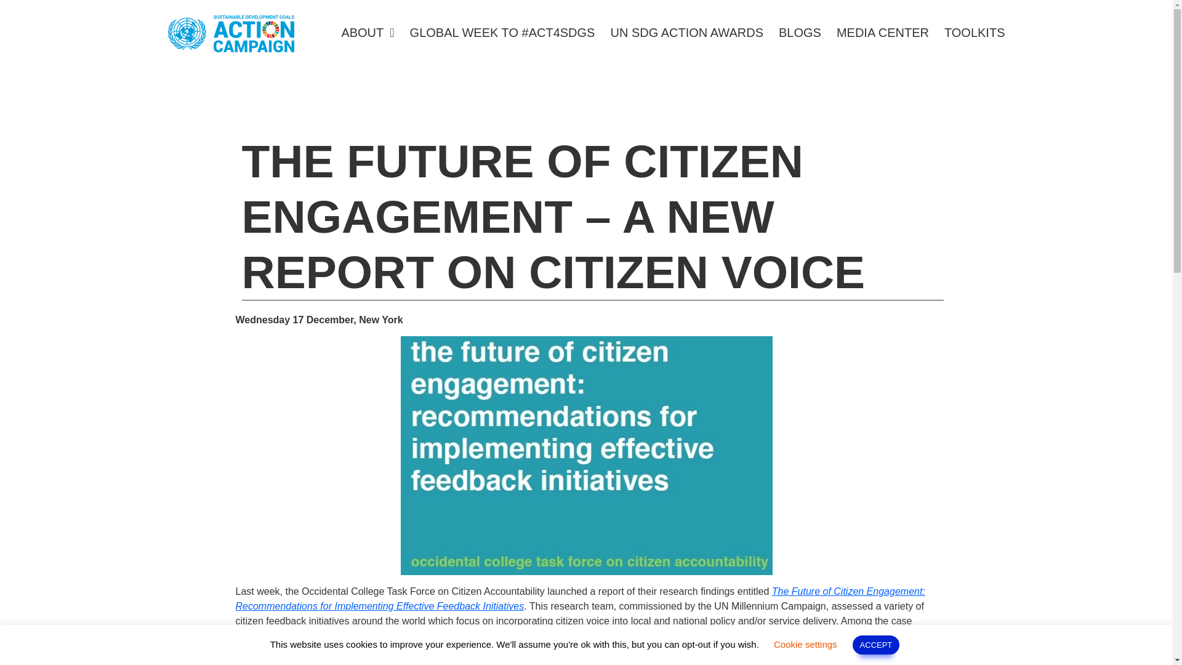 The width and height of the screenshot is (1182, 665). Describe the element at coordinates (367, 69) in the screenshot. I see `ABOUT` at that location.